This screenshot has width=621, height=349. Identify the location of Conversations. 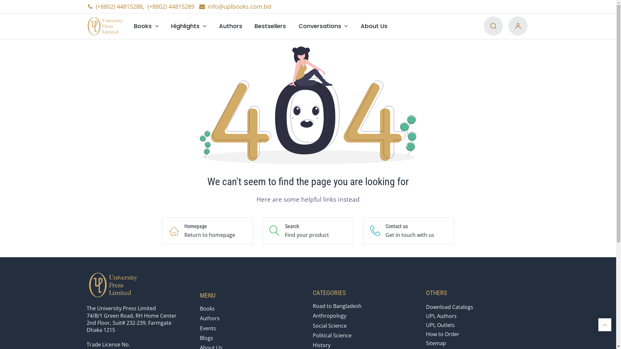
(323, 26).